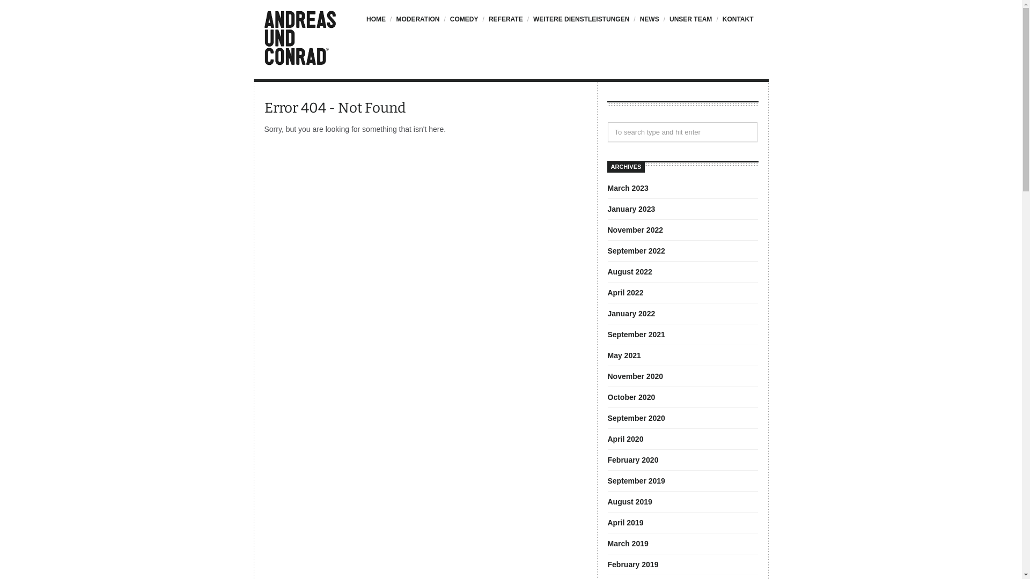  What do you see at coordinates (737, 25) in the screenshot?
I see `KONTAKT` at bounding box center [737, 25].